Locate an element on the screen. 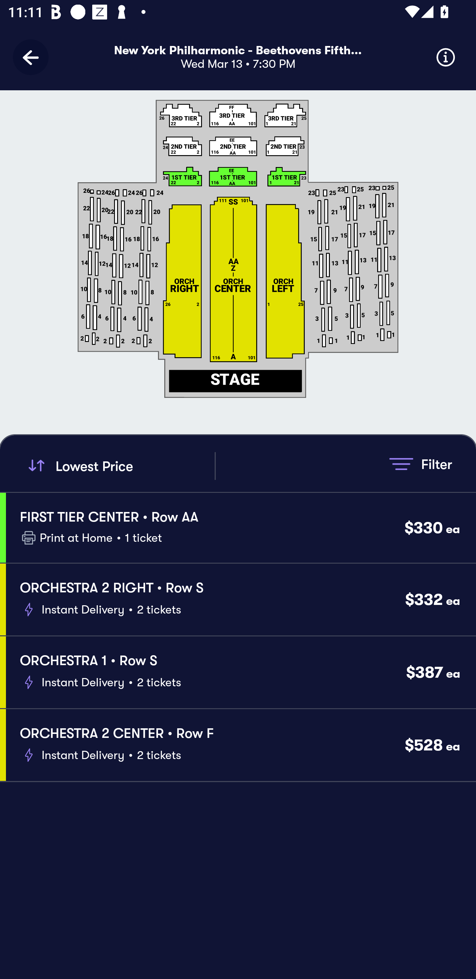 This screenshot has width=476, height=979. Filter is located at coordinates (420, 464).